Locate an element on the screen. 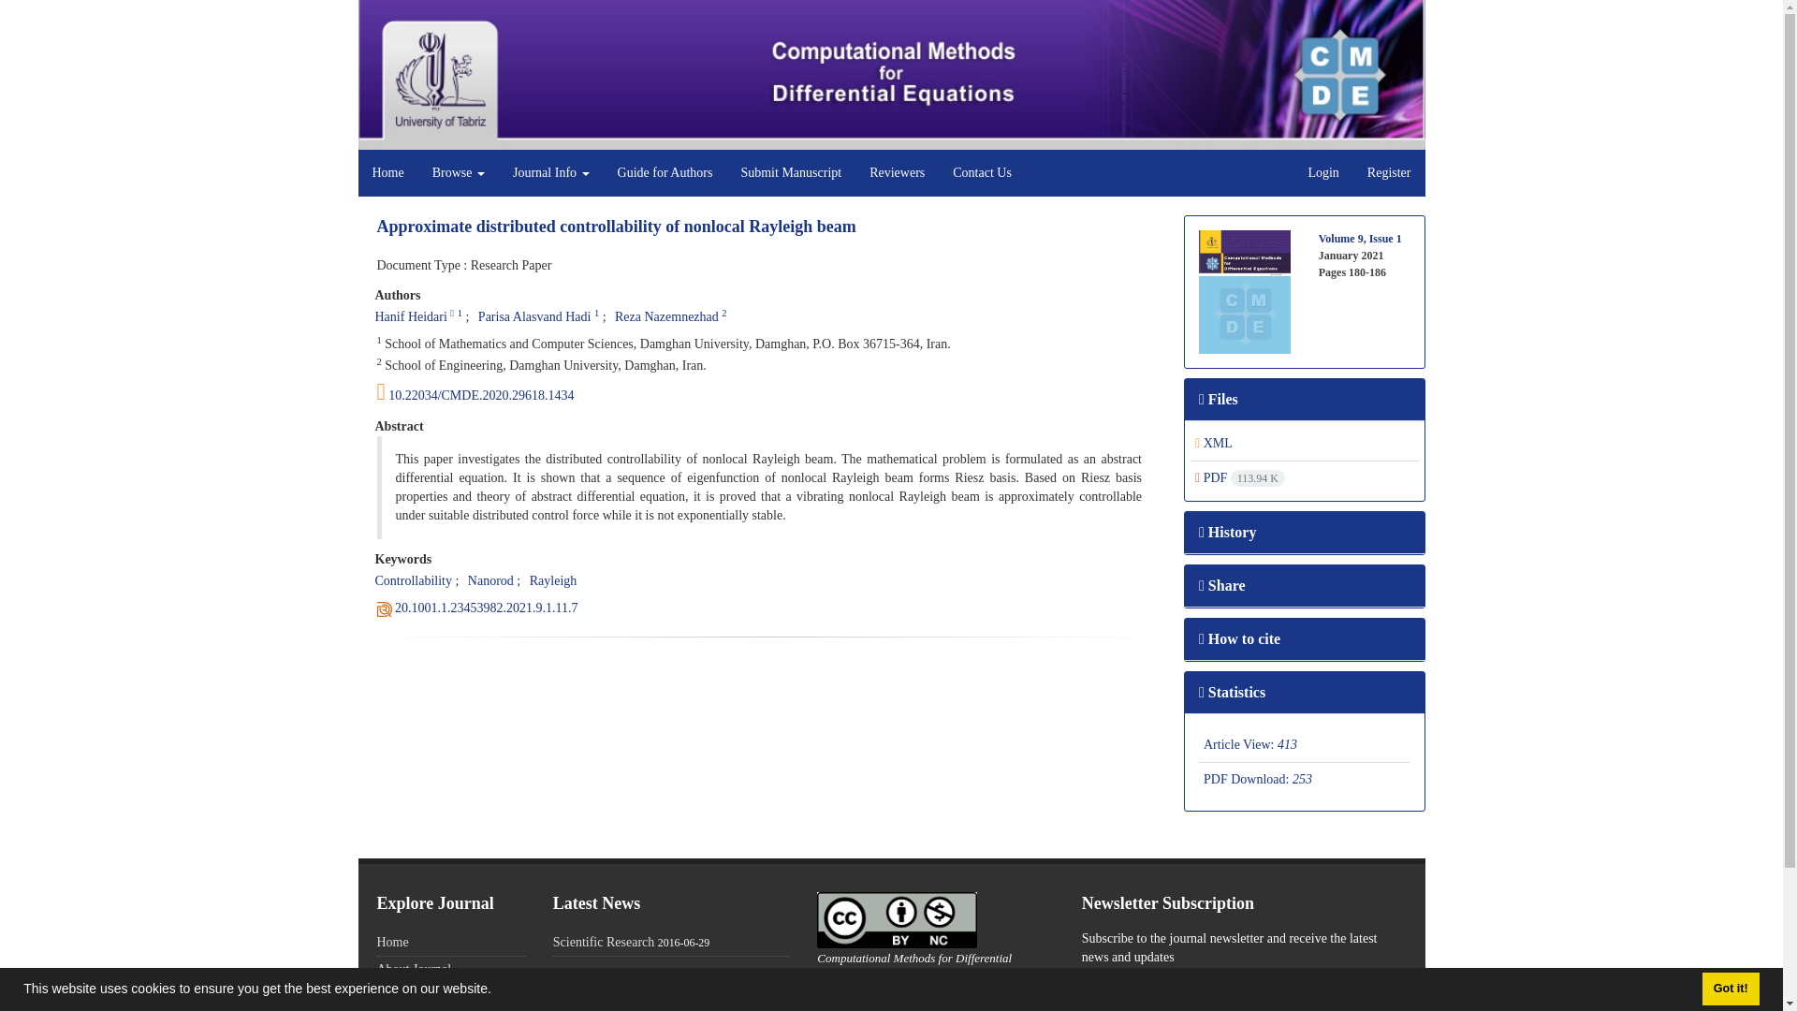 The image size is (1797, 1011). Reviewers is located at coordinates (897, 172).